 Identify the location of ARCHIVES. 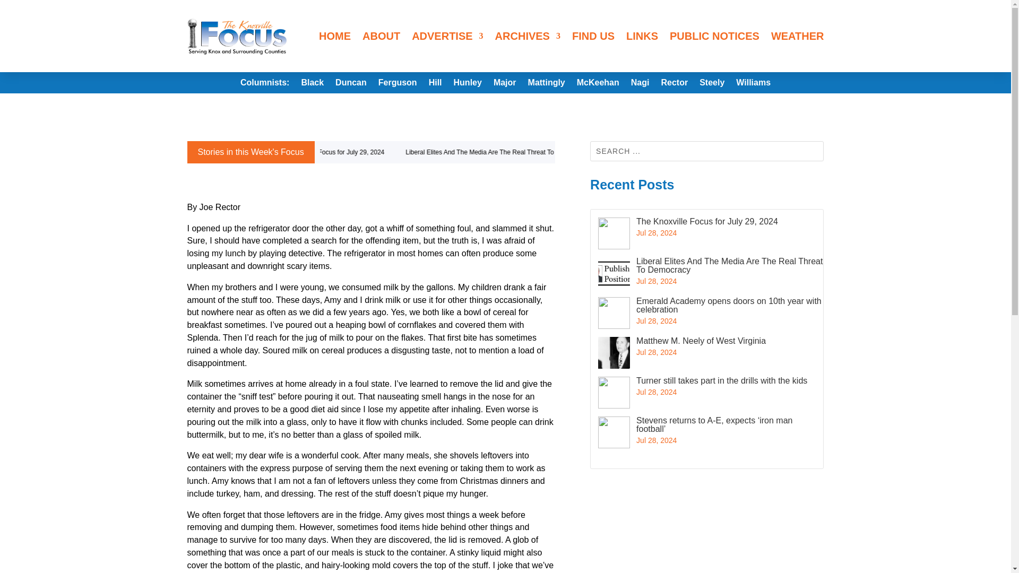
(528, 36).